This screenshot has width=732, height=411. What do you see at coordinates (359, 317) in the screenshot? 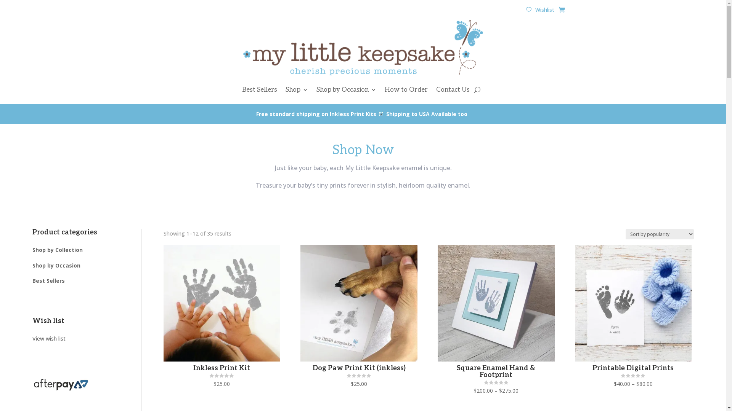
I see `Dog Paw Print Kit (inkless)
Rated
out of 5
$25.00` at bounding box center [359, 317].